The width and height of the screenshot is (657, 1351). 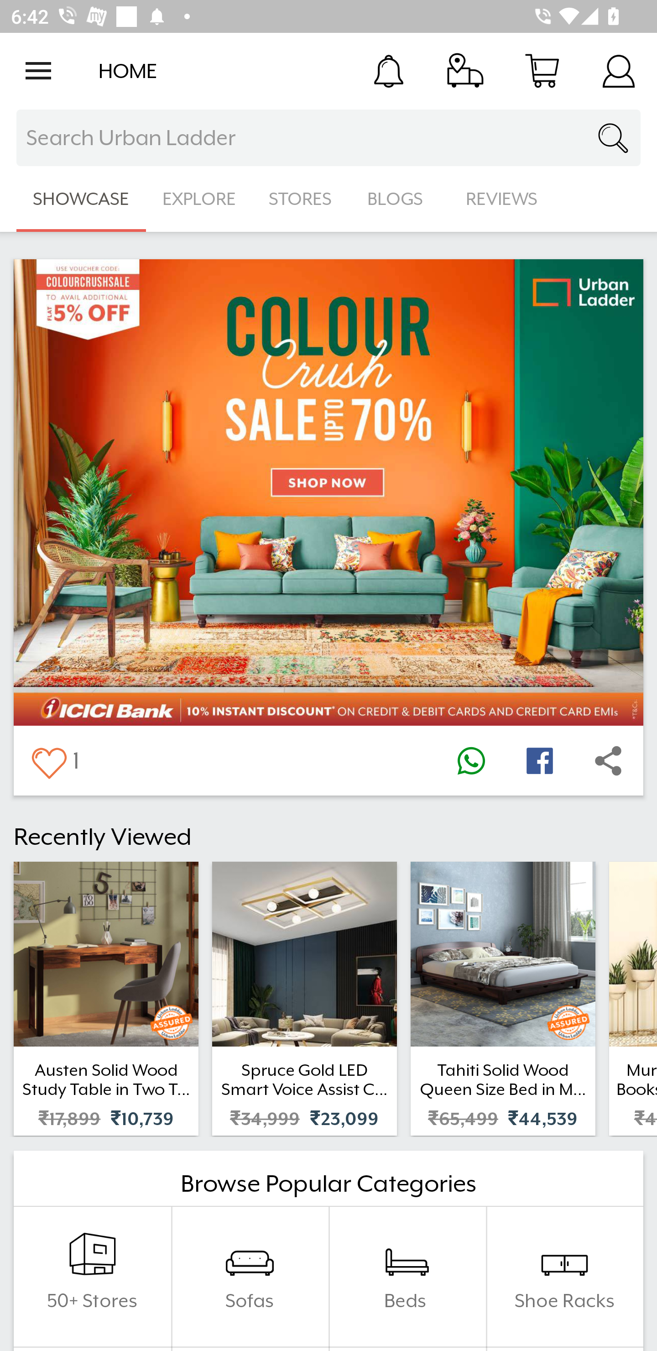 What do you see at coordinates (250, 1277) in the screenshot?
I see `Sofas` at bounding box center [250, 1277].